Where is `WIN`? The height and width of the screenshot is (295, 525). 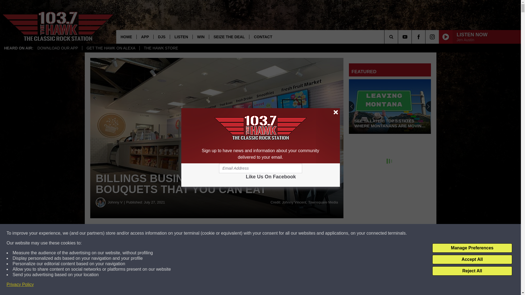
WIN is located at coordinates (201, 37).